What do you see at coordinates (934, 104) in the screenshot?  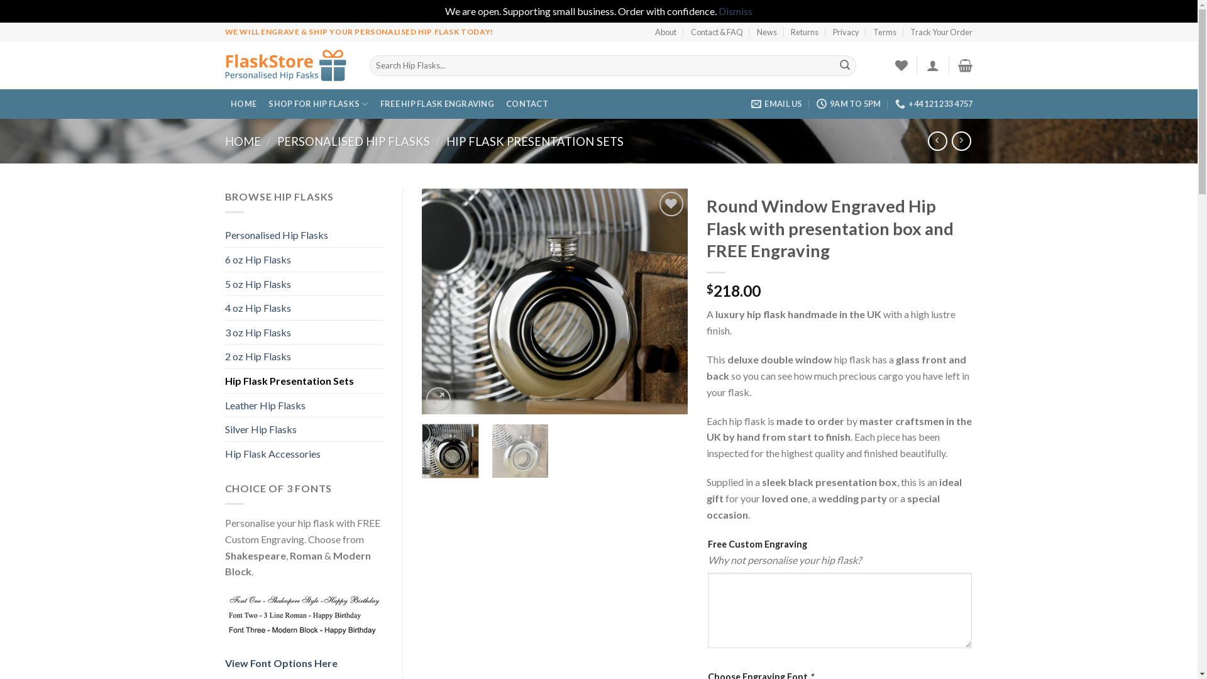 I see `+44 121 233 4757` at bounding box center [934, 104].